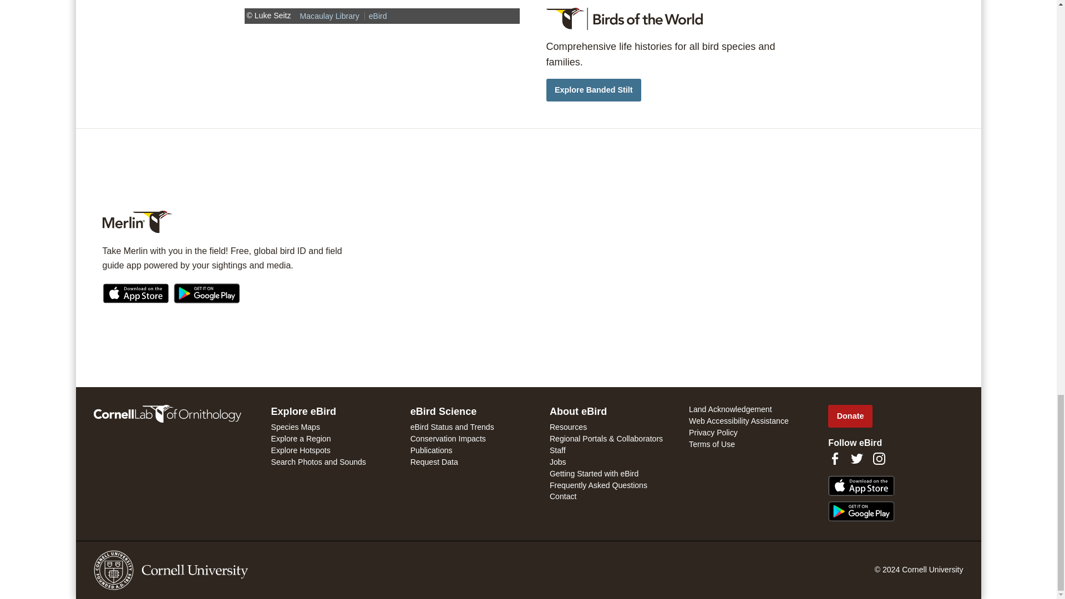 The image size is (1065, 599). Describe the element at coordinates (879, 459) in the screenshot. I see `Follow us on Instagram` at that location.